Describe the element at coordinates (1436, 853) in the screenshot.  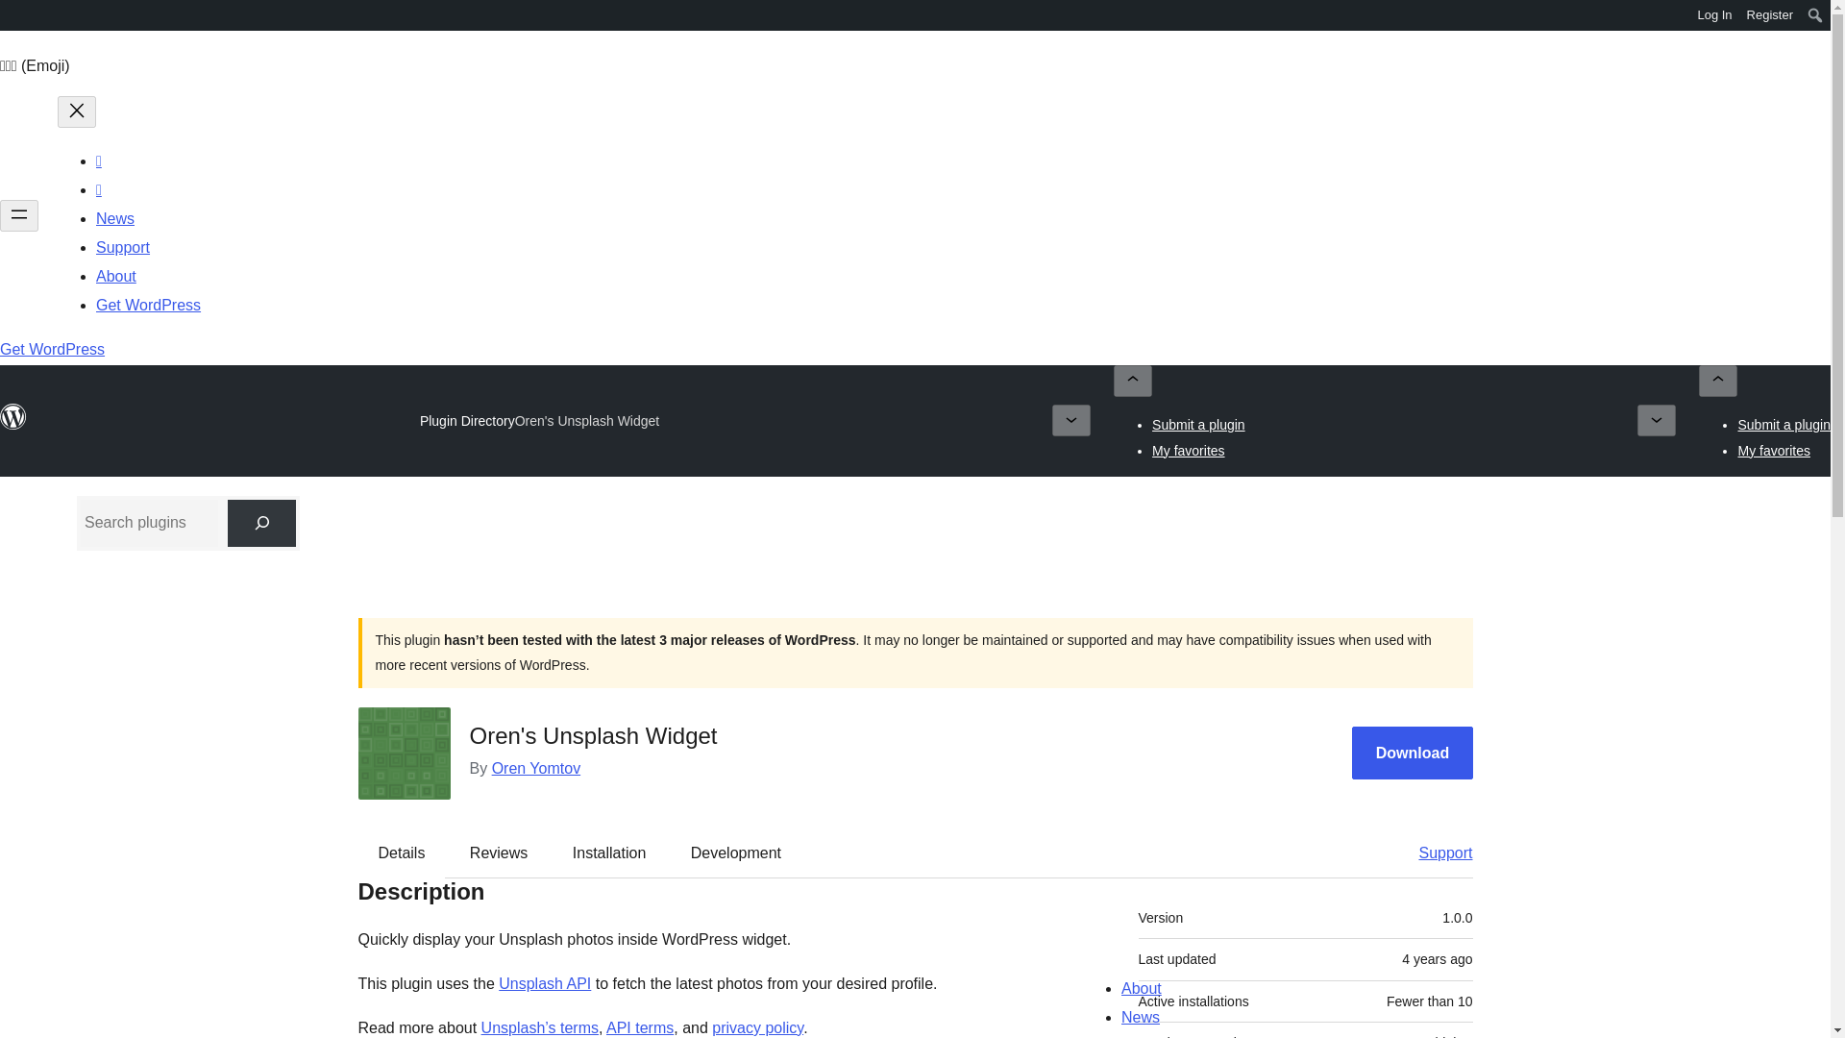
I see `Support` at that location.